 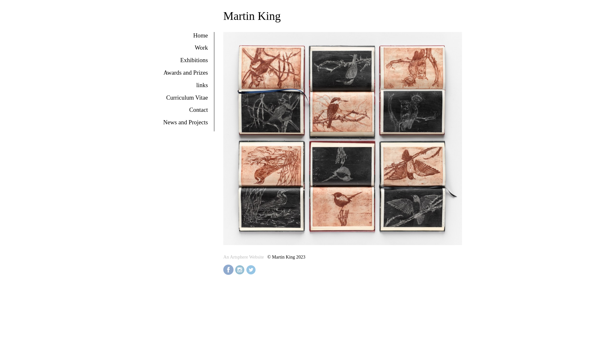 I want to click on Contact, so click(x=199, y=110).